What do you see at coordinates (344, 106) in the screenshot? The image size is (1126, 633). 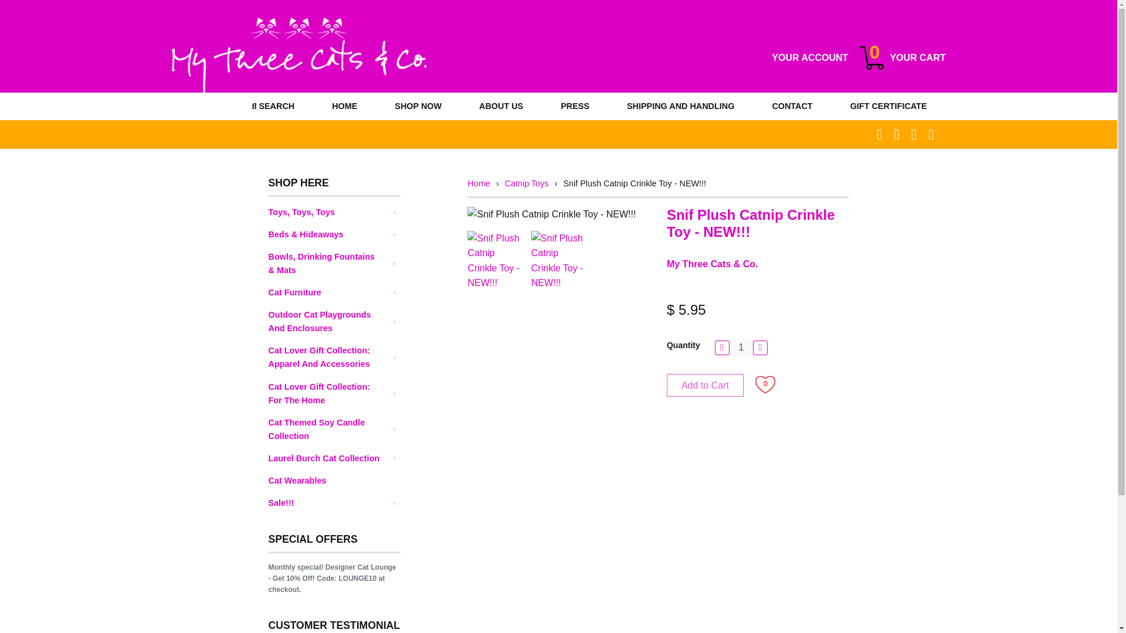 I see `SHOP NOW` at bounding box center [344, 106].